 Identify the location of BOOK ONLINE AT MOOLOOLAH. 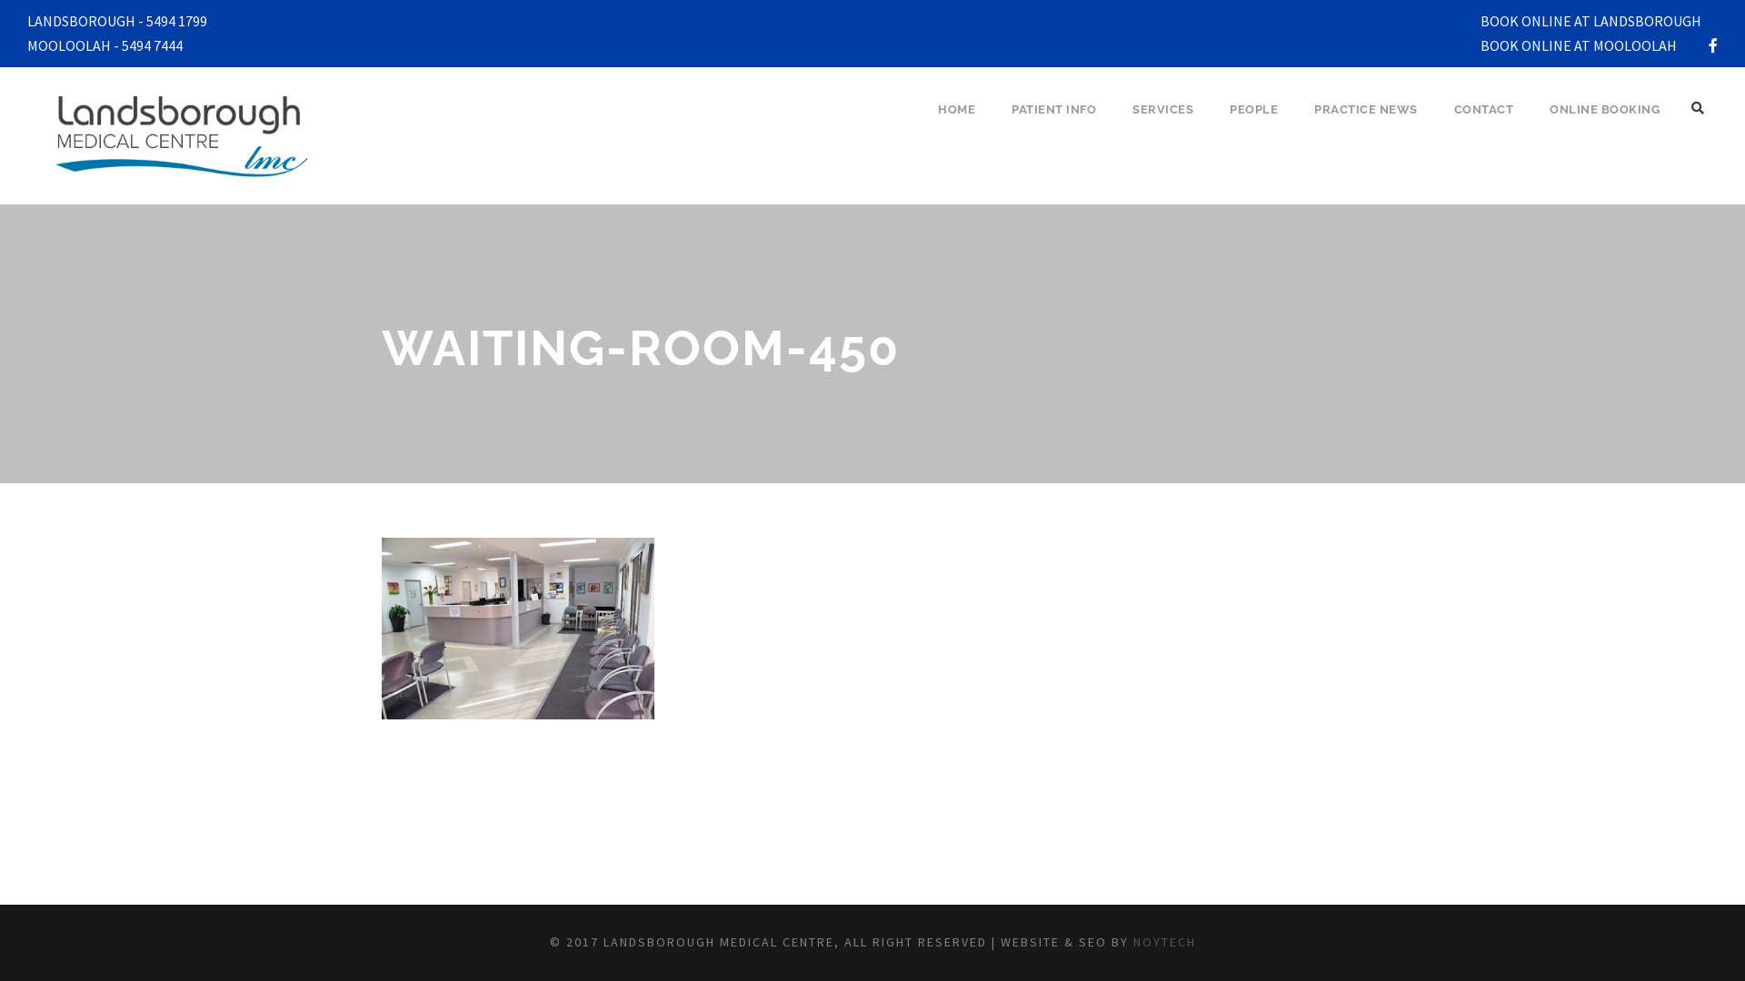
(1579, 45).